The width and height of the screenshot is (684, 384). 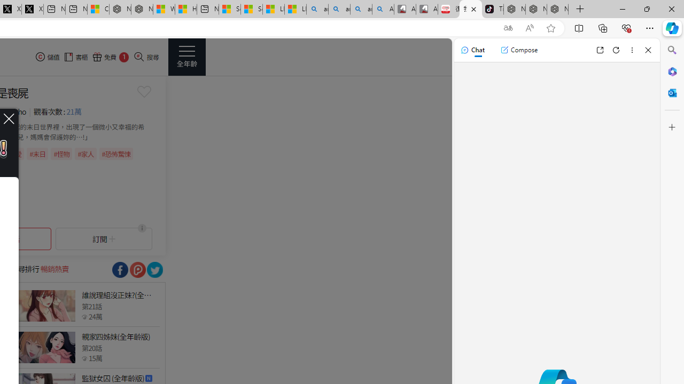 What do you see at coordinates (515, 10) in the screenshot?
I see `Nordace - Best Sellers` at bounding box center [515, 10].